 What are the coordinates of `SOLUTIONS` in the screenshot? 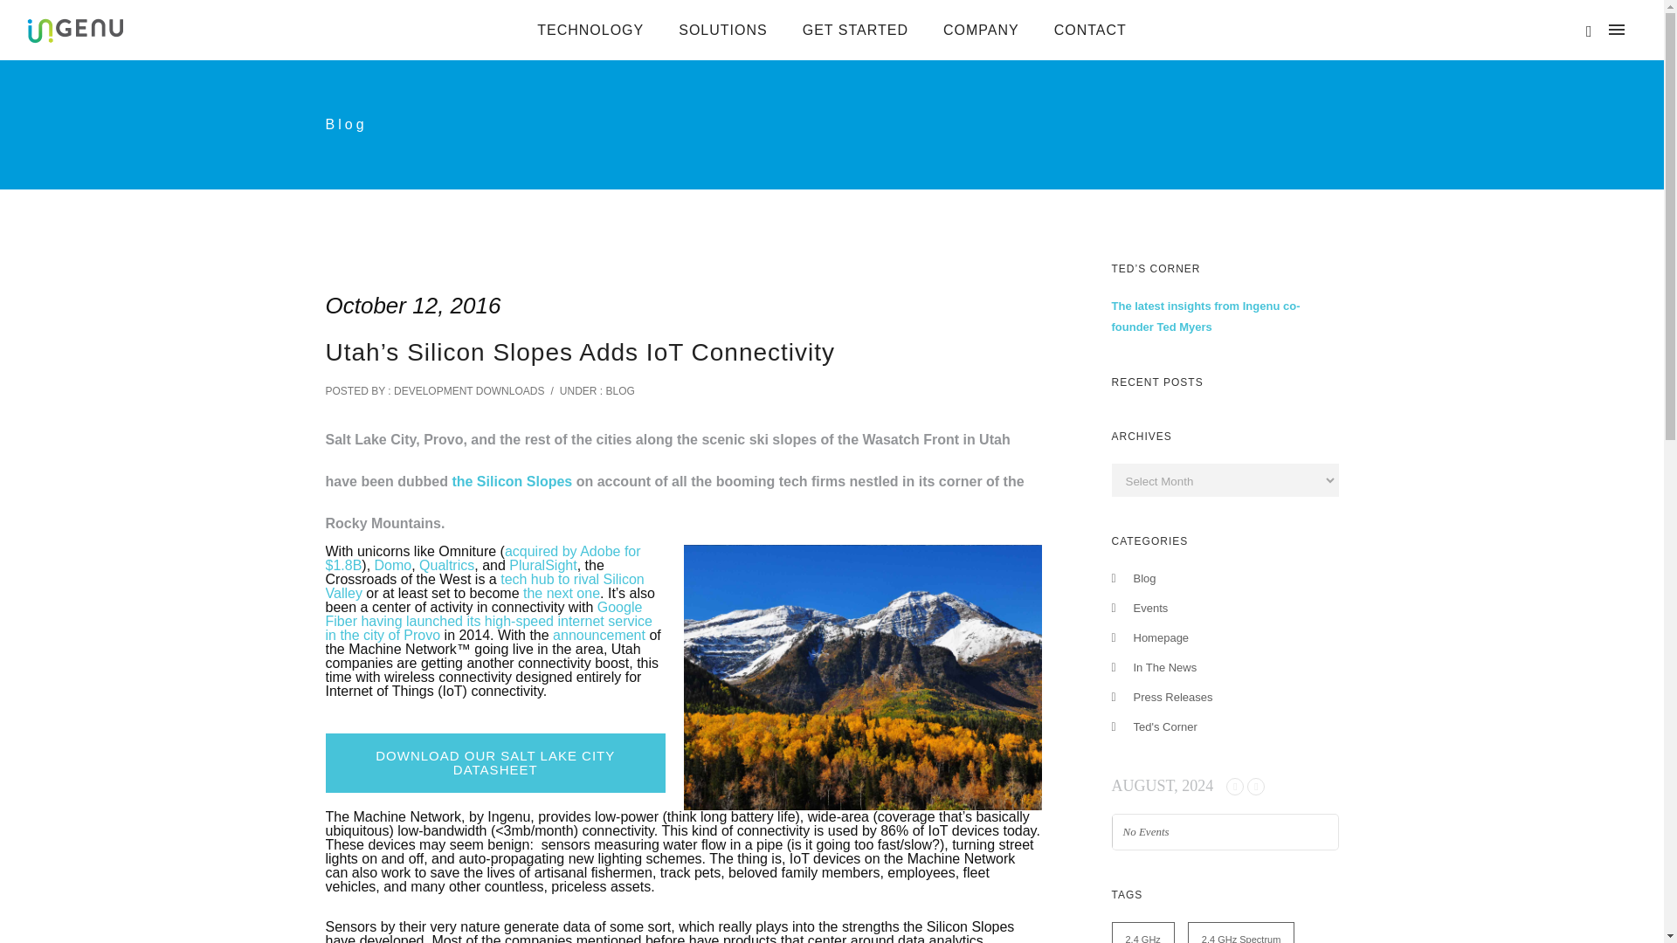 It's located at (722, 30).